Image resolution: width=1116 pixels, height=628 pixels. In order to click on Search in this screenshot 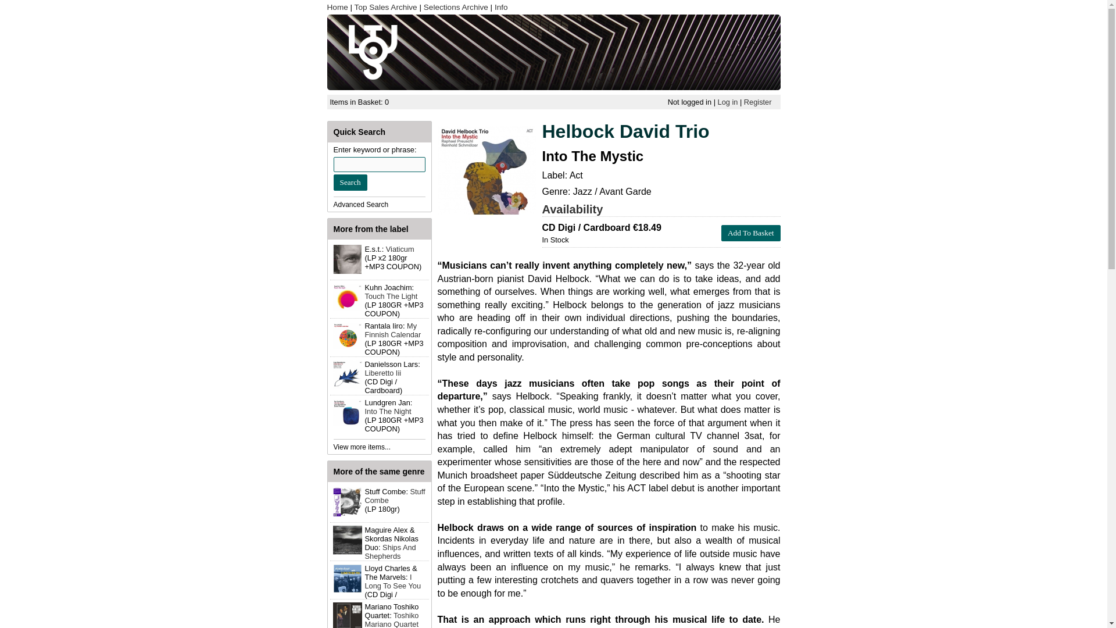, I will do `click(350, 183)`.